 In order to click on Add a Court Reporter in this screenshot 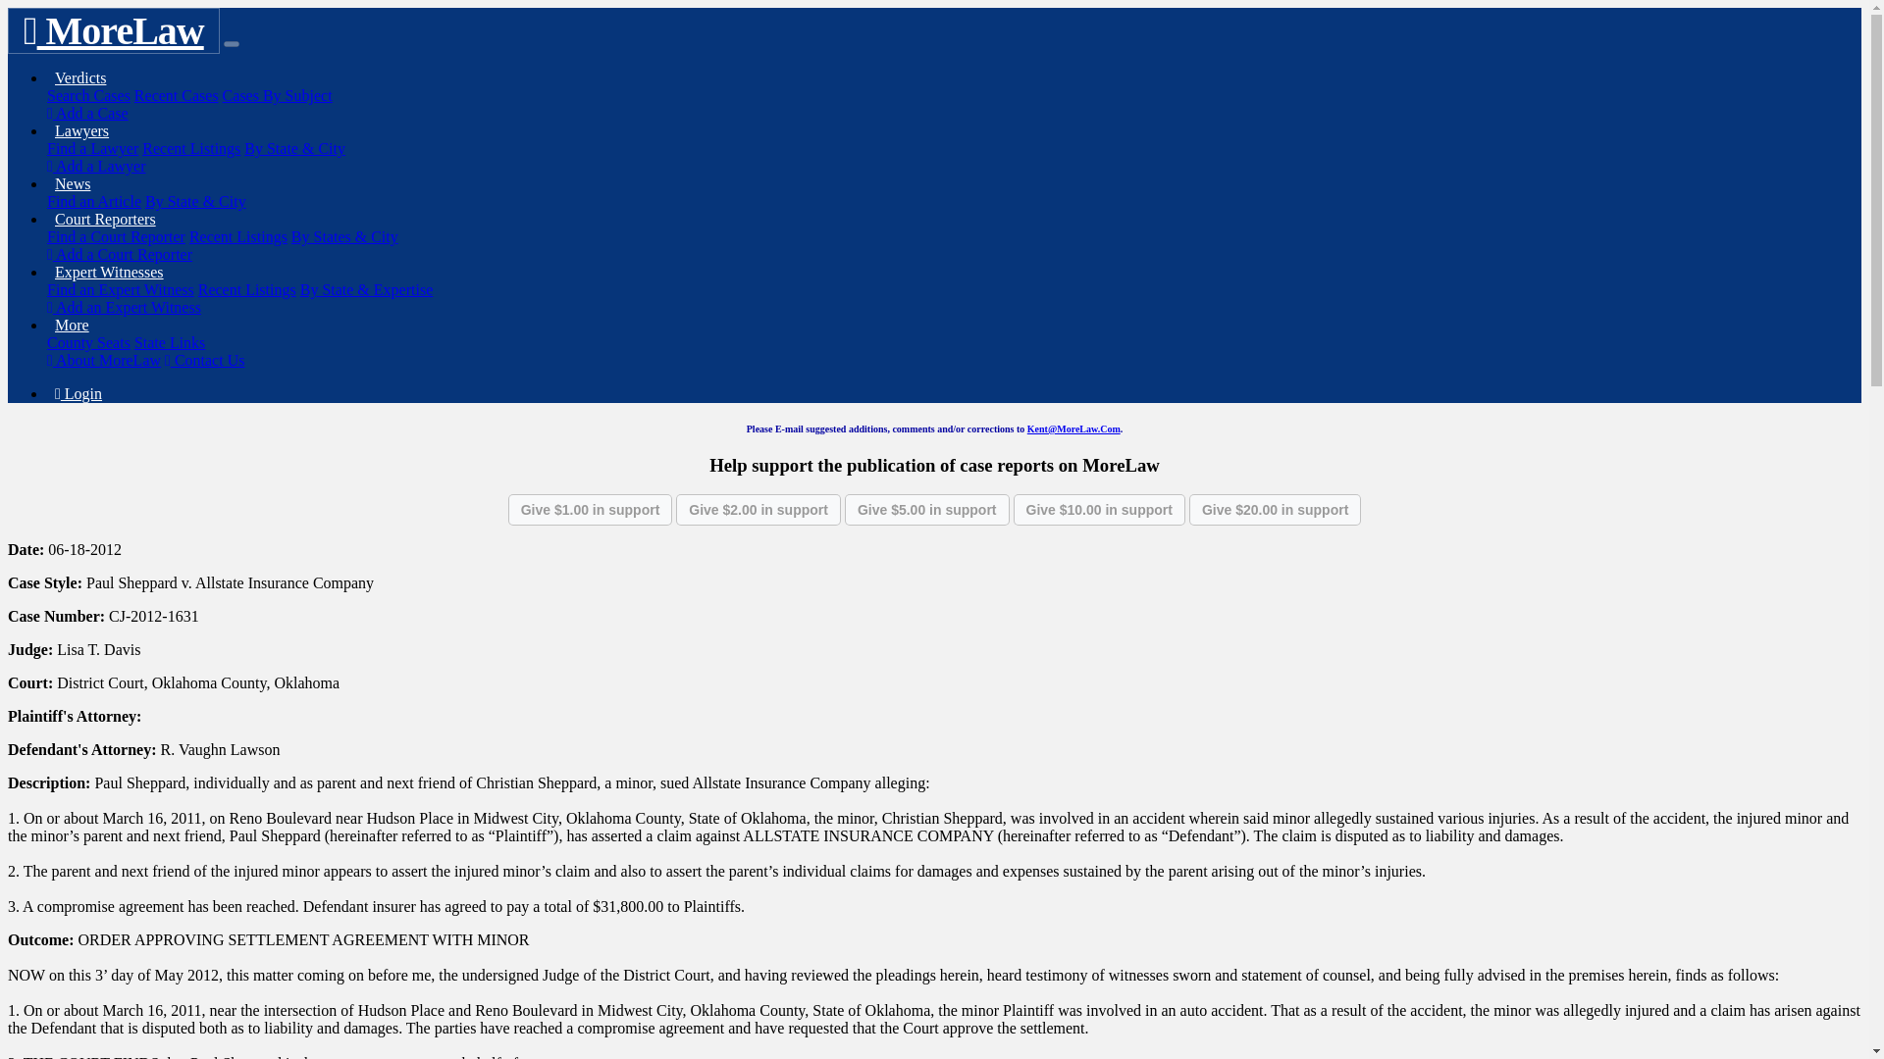, I will do `click(120, 253)`.